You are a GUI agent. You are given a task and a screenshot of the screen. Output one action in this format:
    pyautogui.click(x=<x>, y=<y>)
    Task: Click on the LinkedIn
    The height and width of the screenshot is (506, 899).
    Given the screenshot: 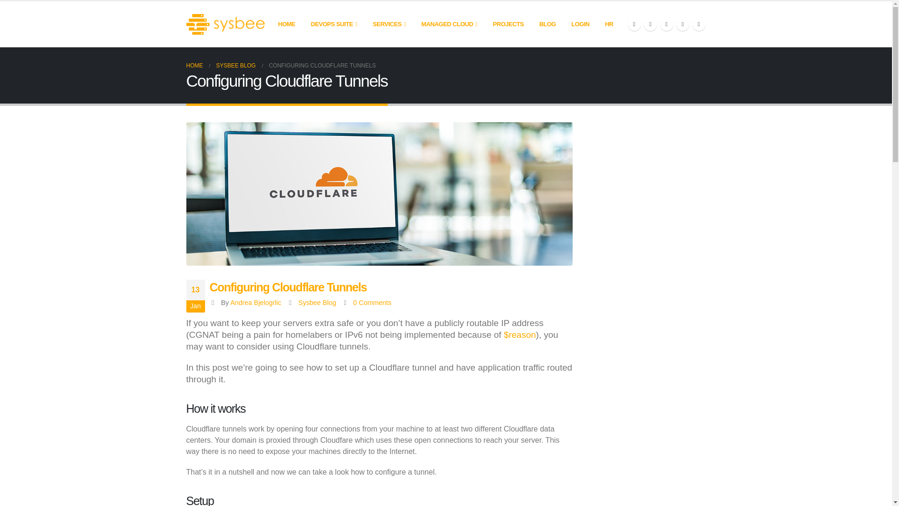 What is the action you would take?
    pyautogui.click(x=699, y=24)
    